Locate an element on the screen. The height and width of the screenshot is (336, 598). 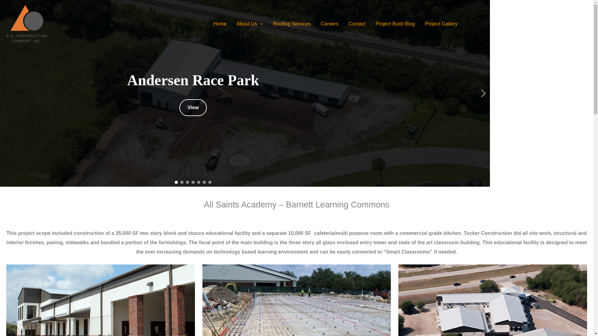
Roofing Services is located at coordinates (292, 24).